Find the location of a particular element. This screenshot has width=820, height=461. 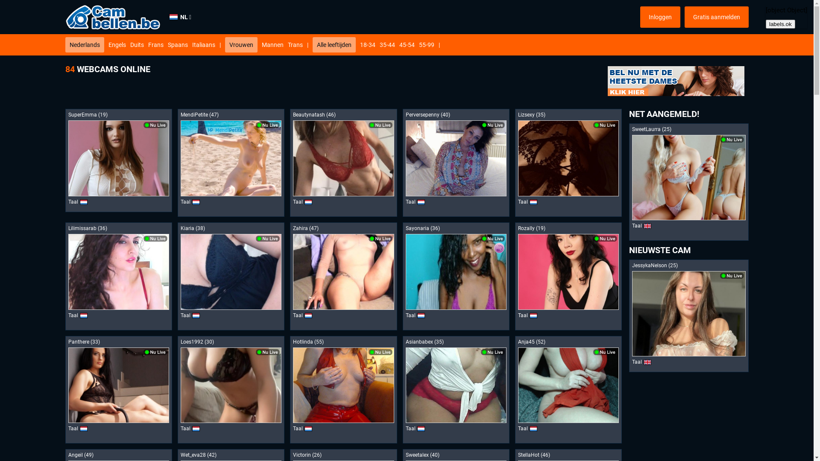

NL is located at coordinates (180, 17).